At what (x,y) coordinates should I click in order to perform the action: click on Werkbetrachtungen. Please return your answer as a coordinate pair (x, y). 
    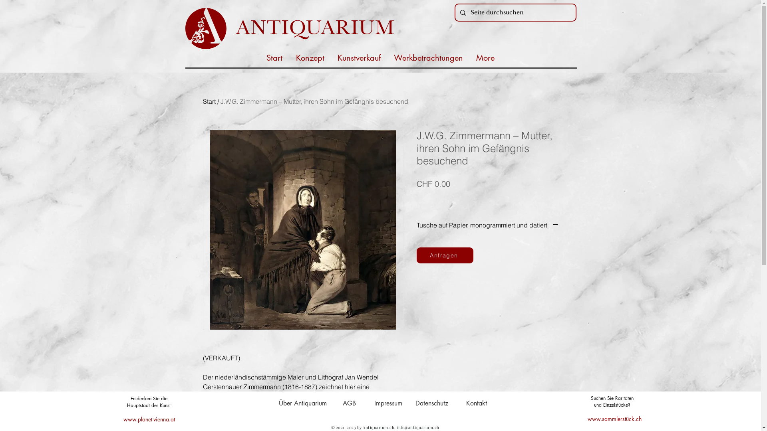
    Looking at the image, I should click on (429, 57).